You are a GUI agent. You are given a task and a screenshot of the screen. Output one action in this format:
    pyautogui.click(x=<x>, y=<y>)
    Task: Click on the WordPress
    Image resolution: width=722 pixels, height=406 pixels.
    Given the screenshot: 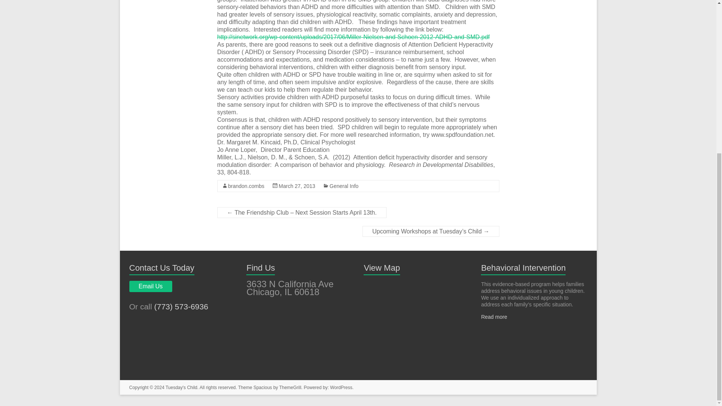 What is the action you would take?
    pyautogui.click(x=341, y=387)
    